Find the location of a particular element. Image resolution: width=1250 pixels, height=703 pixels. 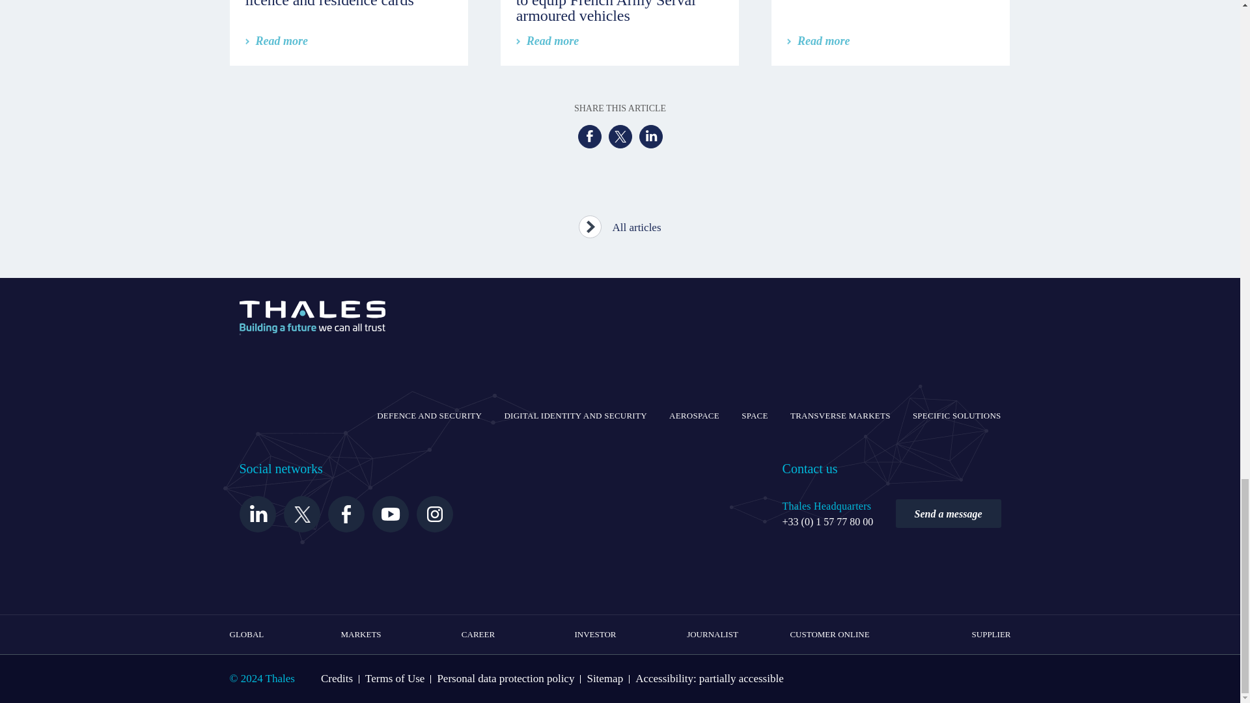

Accessibility level of this web site is located at coordinates (709, 678).